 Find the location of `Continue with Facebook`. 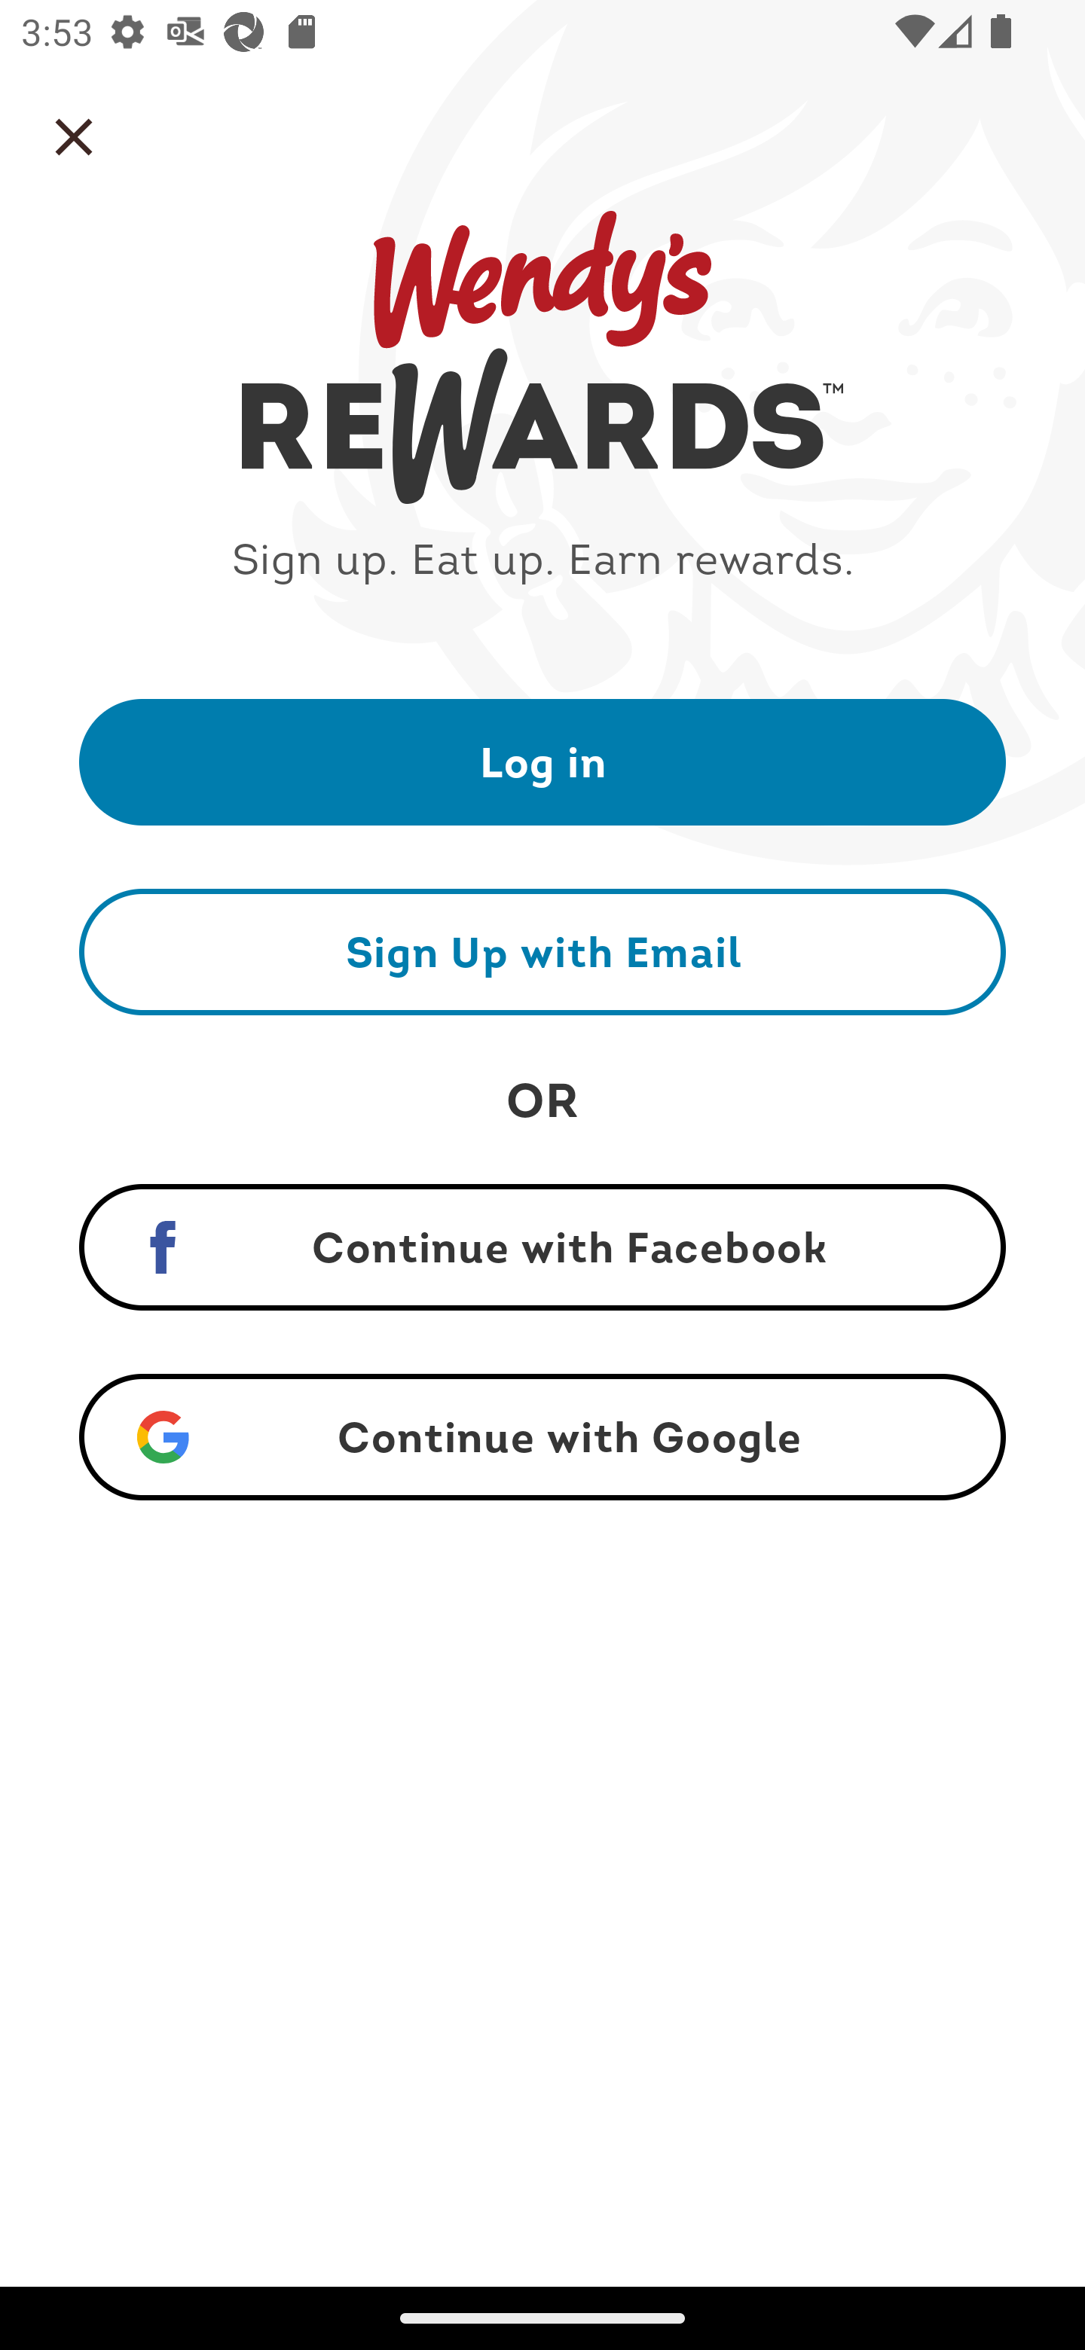

Continue with Facebook is located at coordinates (542, 1247).